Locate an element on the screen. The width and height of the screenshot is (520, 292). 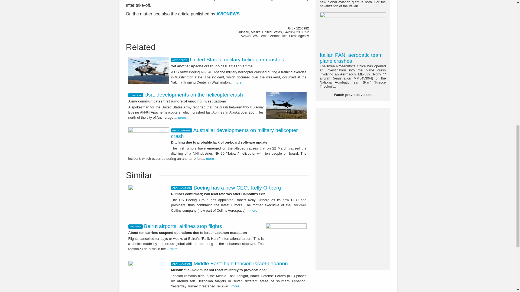
Beirut International Airport is located at coordinates (286, 238).